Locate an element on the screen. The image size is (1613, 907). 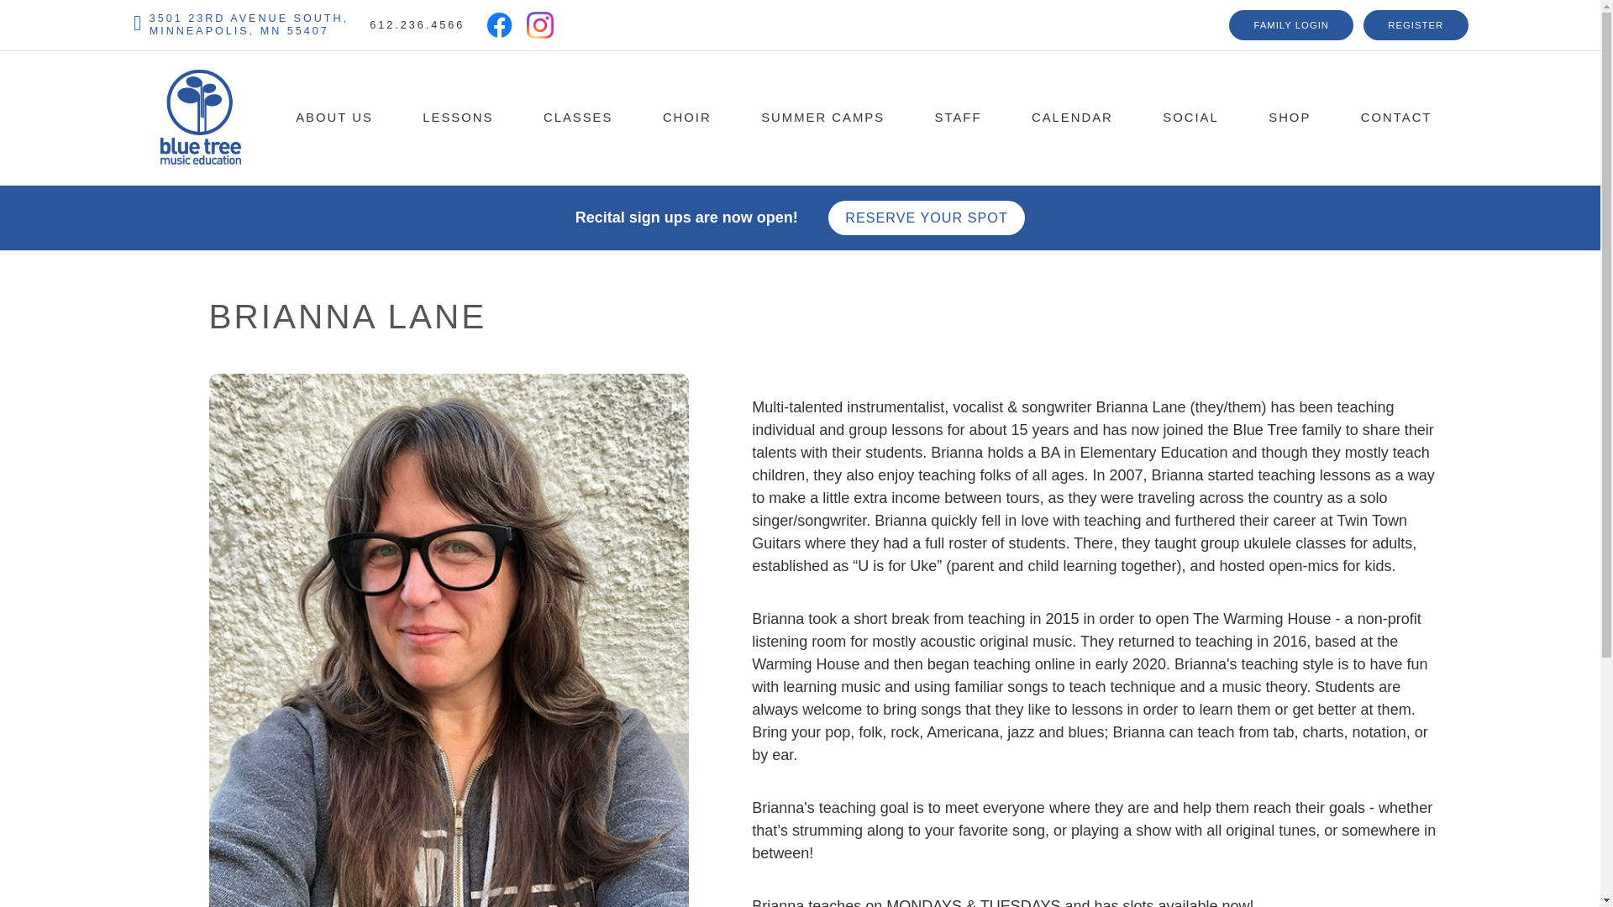
ABOUT US is located at coordinates (334, 118).